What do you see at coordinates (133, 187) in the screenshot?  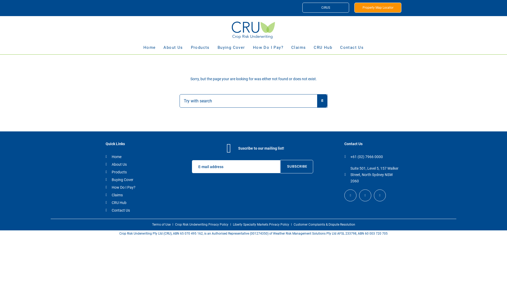 I see `How Do I Pay?` at bounding box center [133, 187].